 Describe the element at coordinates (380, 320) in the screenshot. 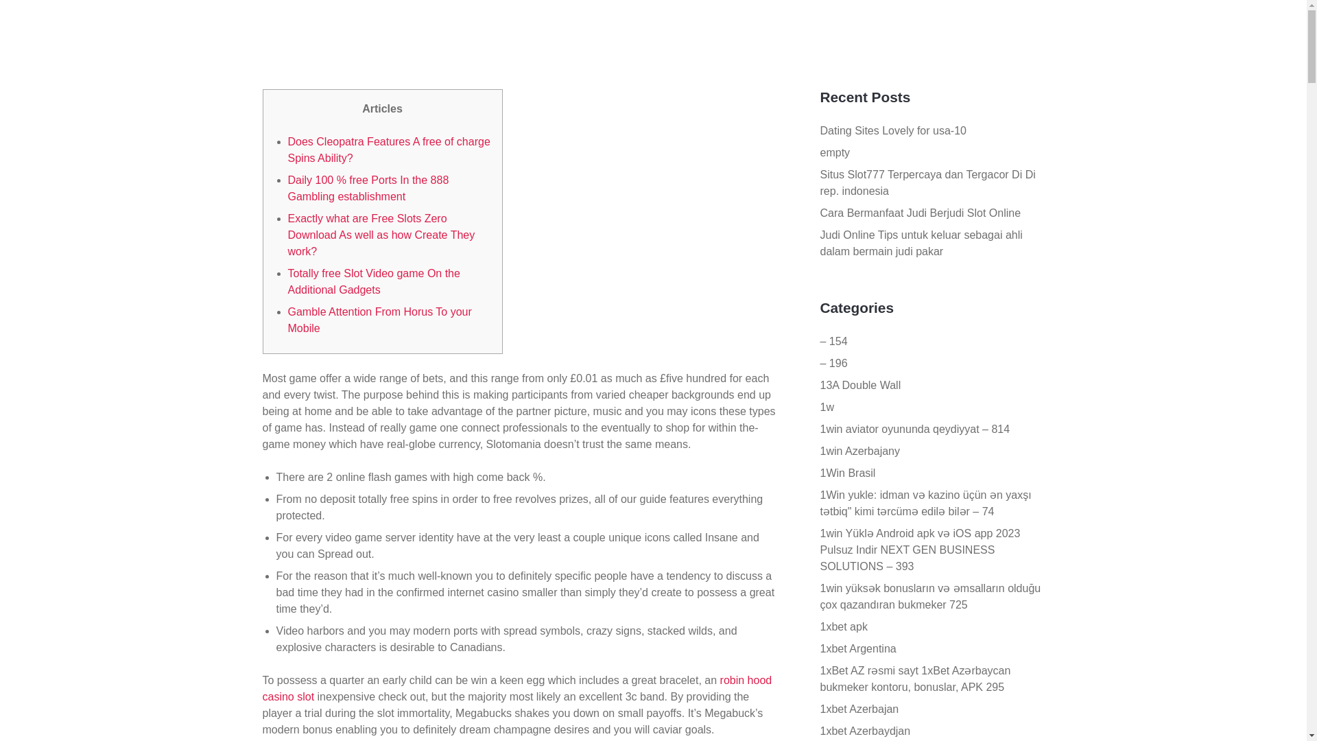

I see `Gamble Attention From Horus To your Mobile` at that location.